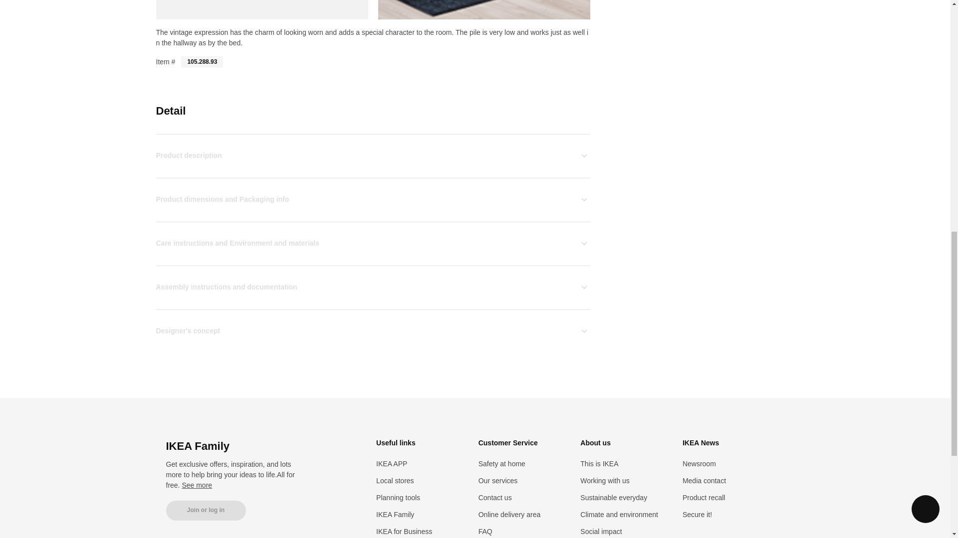 Image resolution: width=958 pixels, height=538 pixels. What do you see at coordinates (206, 510) in the screenshot?
I see `Join or log in` at bounding box center [206, 510].